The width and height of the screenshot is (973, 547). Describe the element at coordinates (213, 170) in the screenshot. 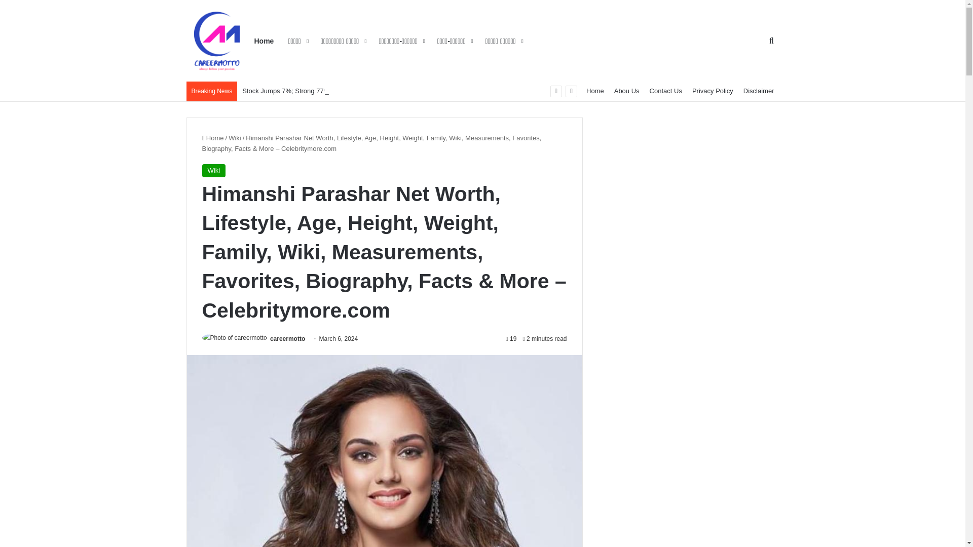

I see `Wiki` at that location.